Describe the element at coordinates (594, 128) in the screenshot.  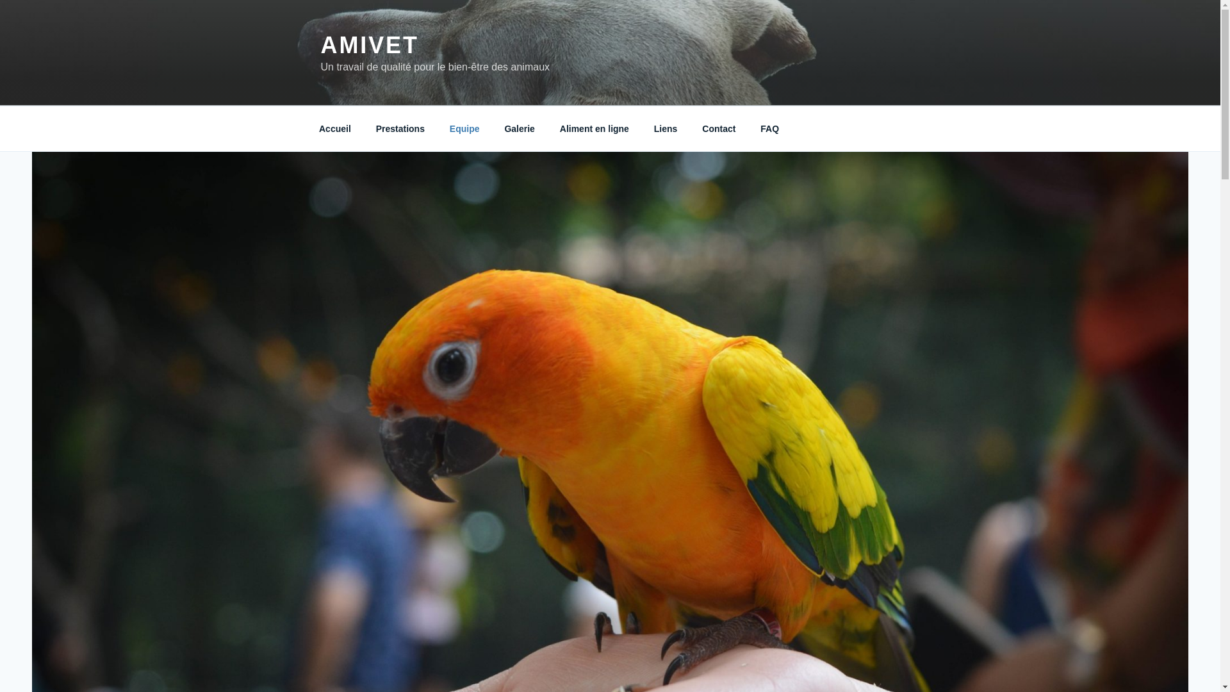
I see `Aliment en ligne` at that location.